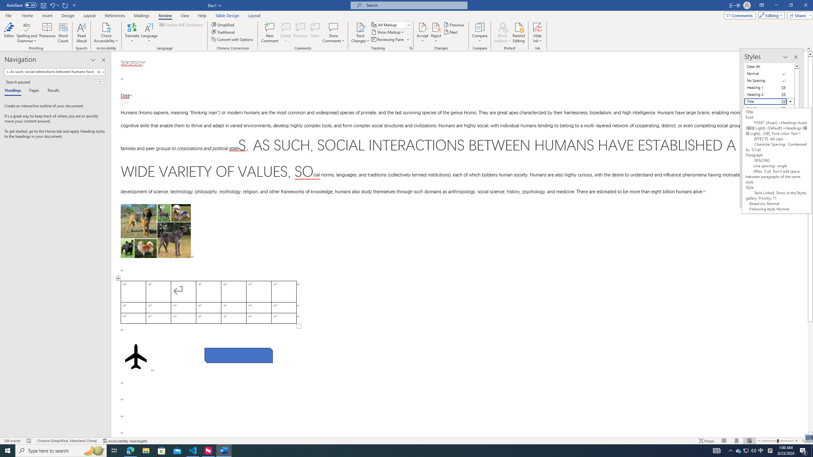 This screenshot has height=457, width=813. I want to click on Restrict Editing, so click(519, 33).